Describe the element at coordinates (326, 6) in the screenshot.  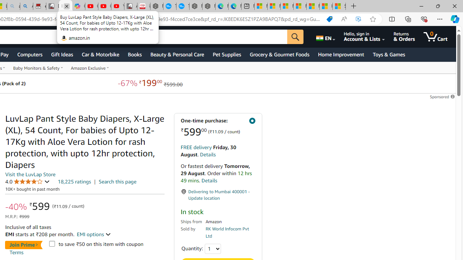
I see `I Gained 20 Pounds of Muscle in 30 Days! | Watch` at that location.